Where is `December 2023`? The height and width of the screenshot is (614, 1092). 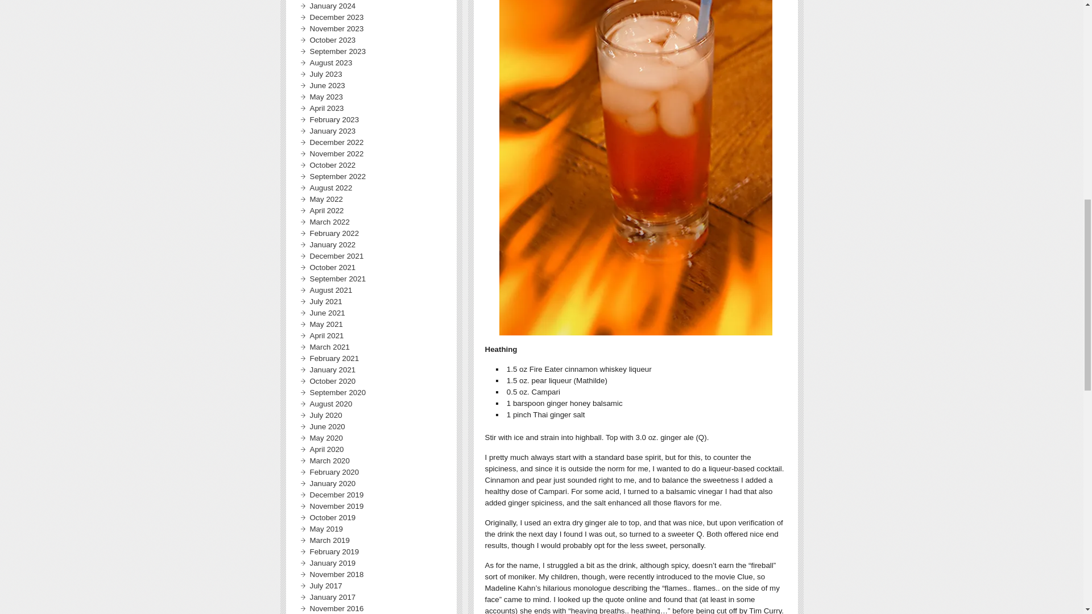
December 2023 is located at coordinates (336, 17).